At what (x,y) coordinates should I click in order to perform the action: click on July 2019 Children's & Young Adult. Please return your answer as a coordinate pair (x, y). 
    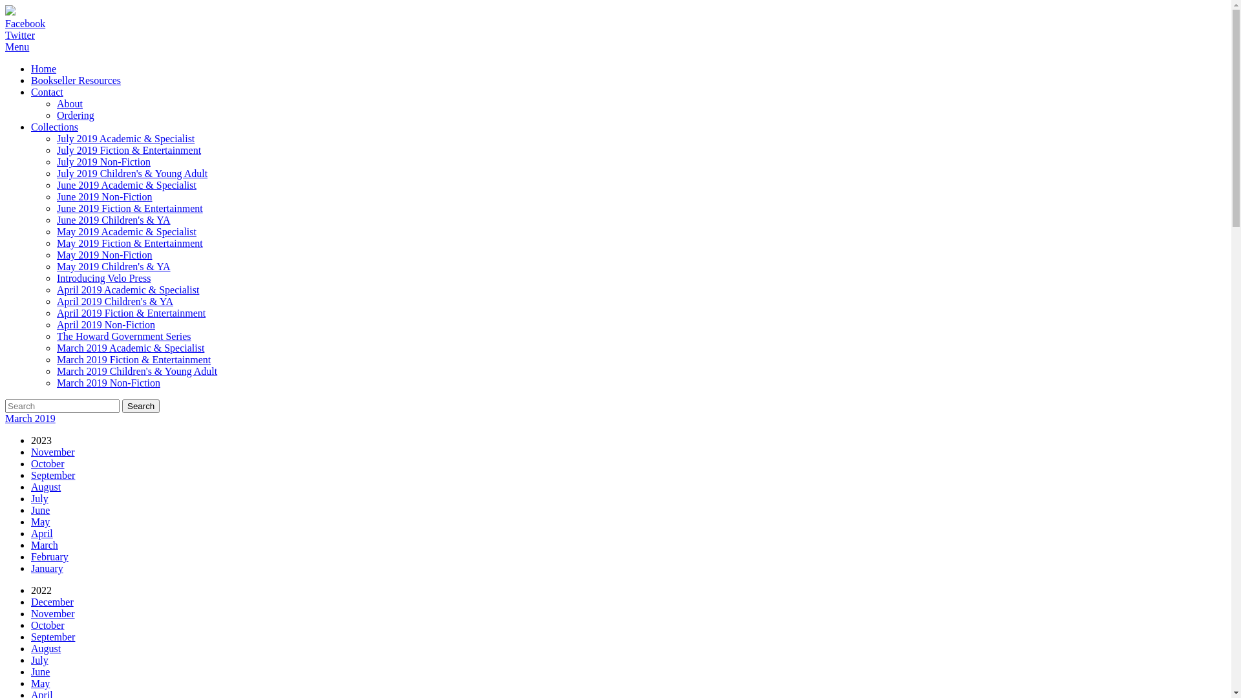
    Looking at the image, I should click on (132, 173).